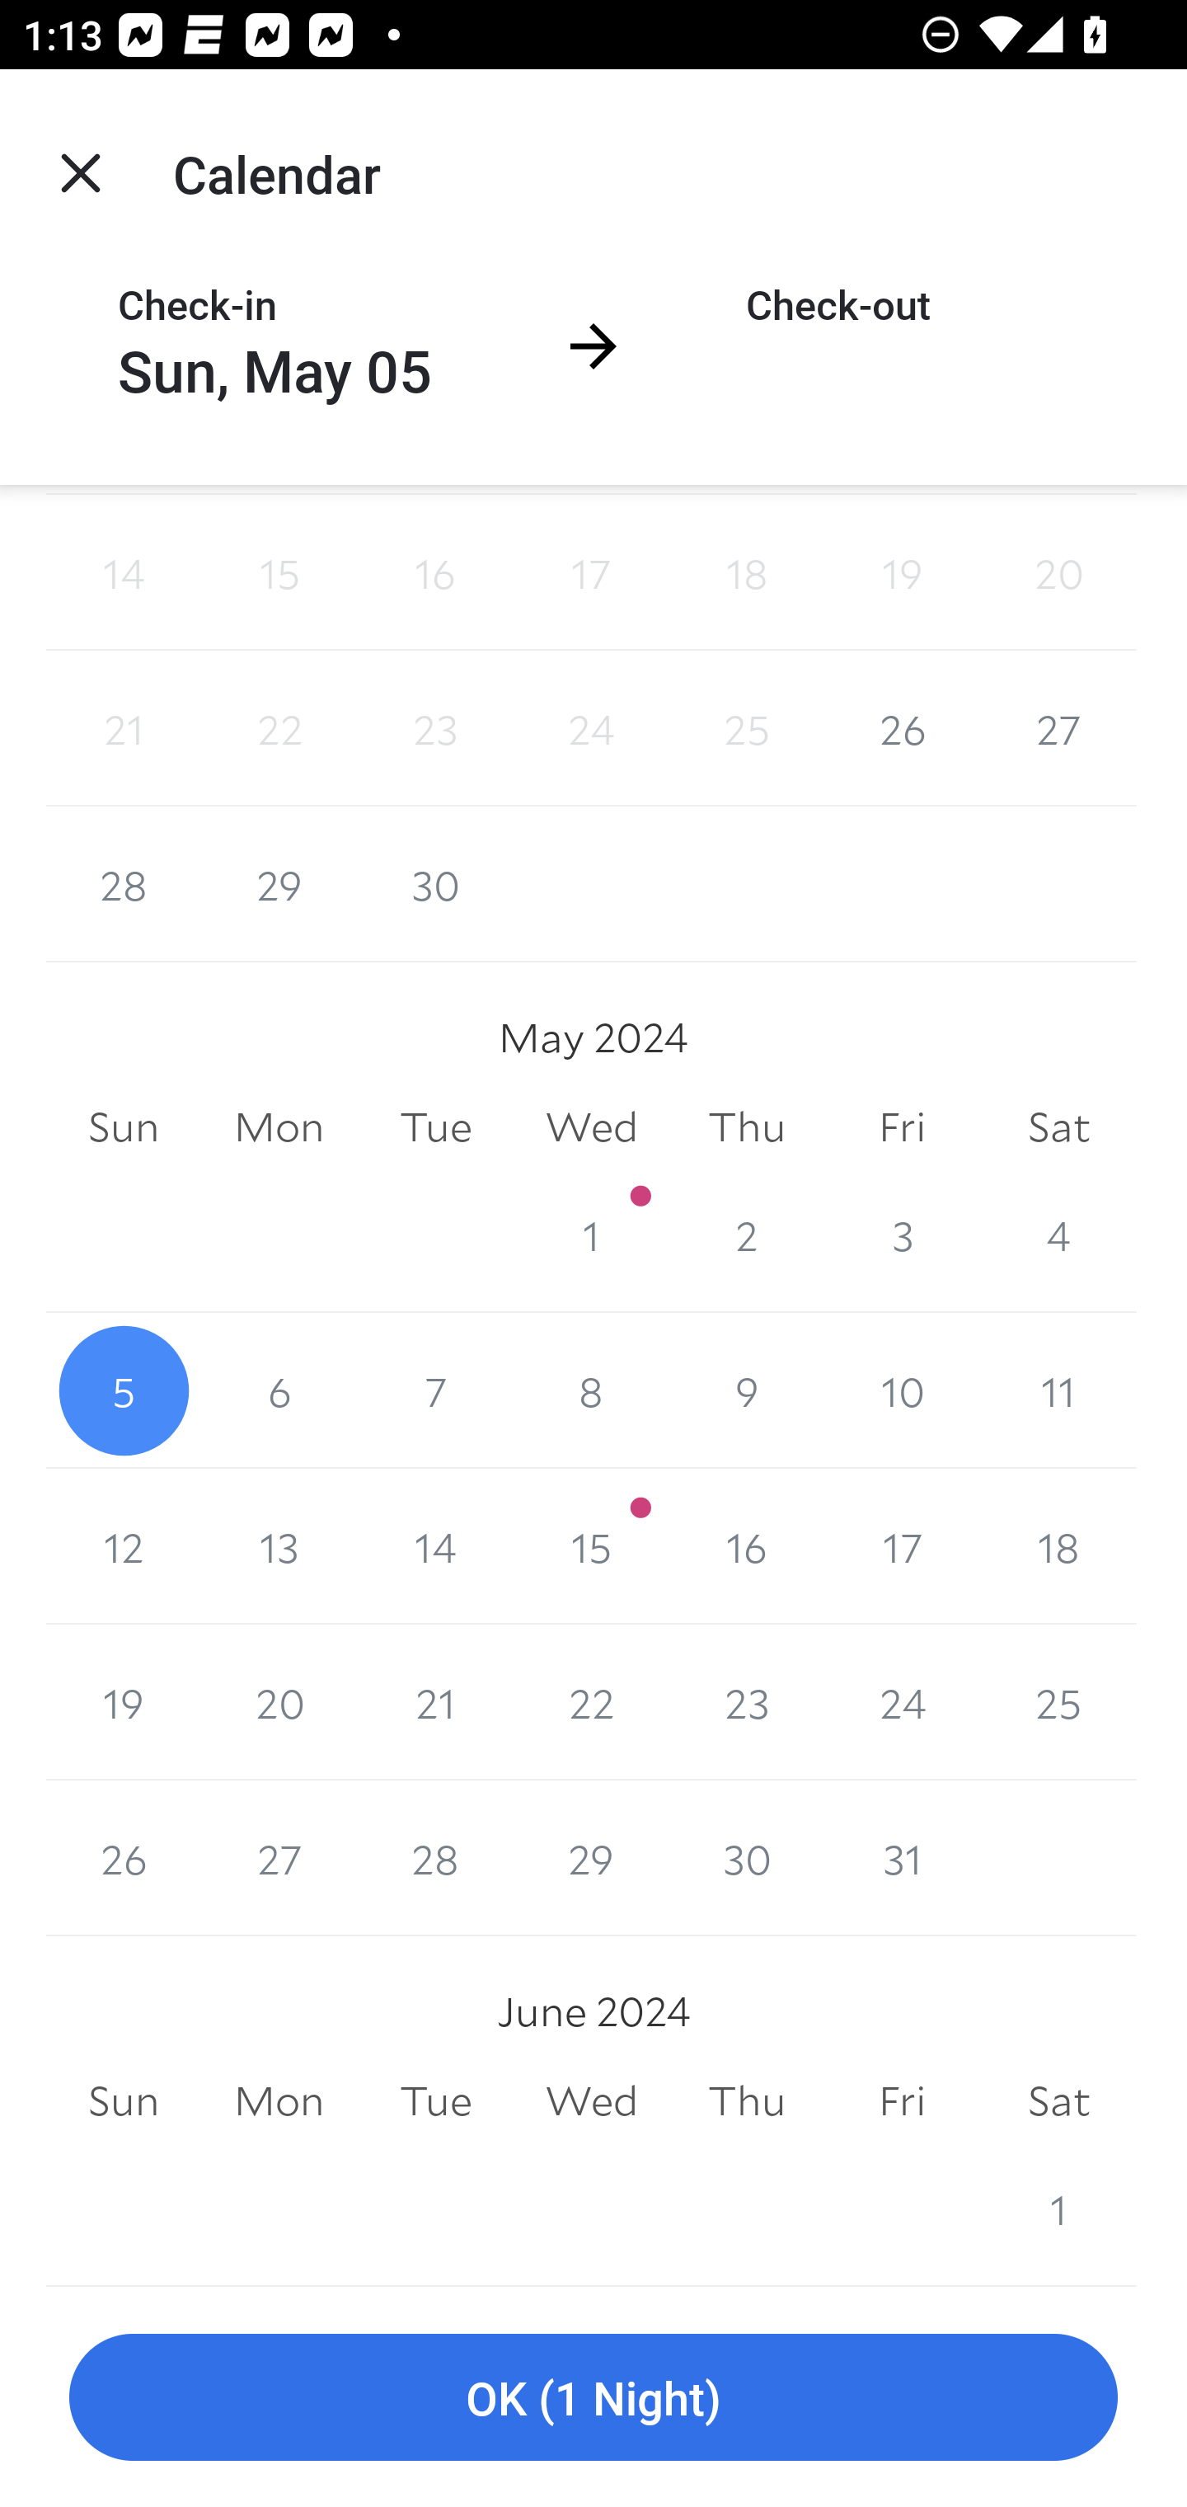  What do you see at coordinates (747, 1702) in the screenshot?
I see `23 23 May 2024` at bounding box center [747, 1702].